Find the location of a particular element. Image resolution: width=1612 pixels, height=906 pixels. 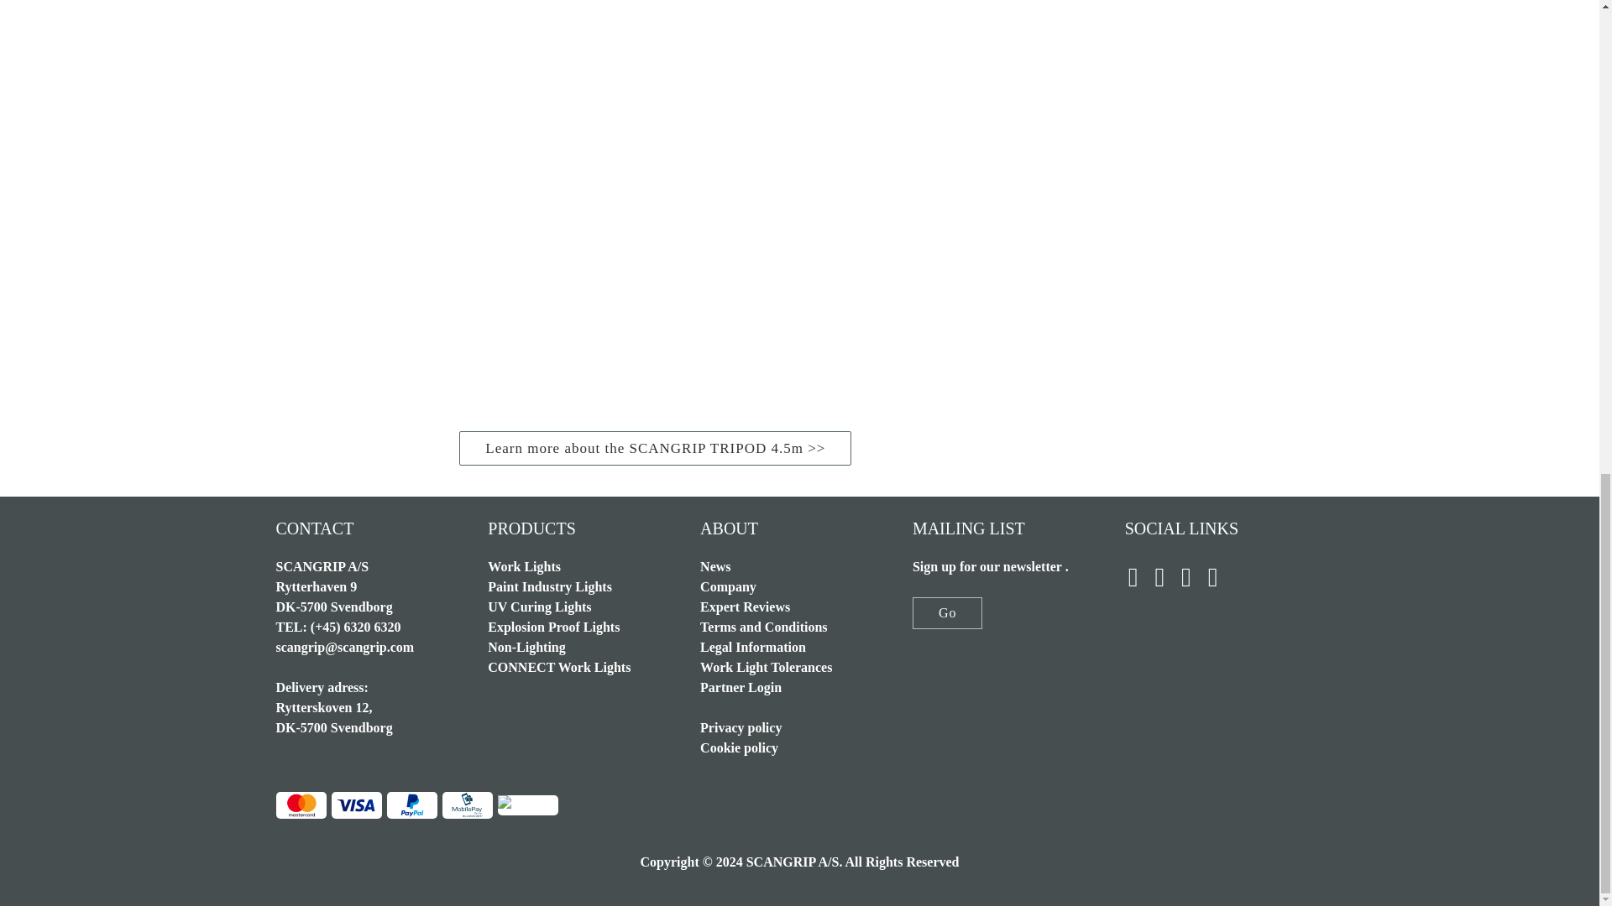

Go to non-lighting is located at coordinates (526, 646).